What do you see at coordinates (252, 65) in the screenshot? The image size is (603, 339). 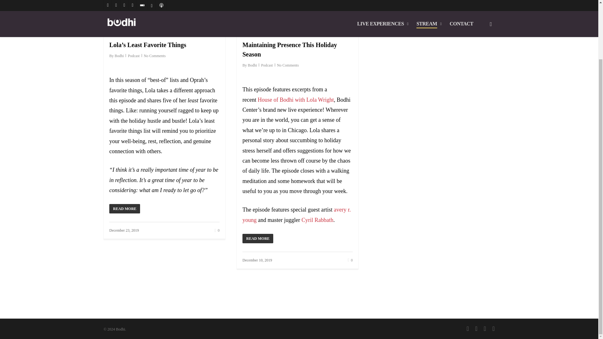 I see `Posts by Bodhi` at bounding box center [252, 65].